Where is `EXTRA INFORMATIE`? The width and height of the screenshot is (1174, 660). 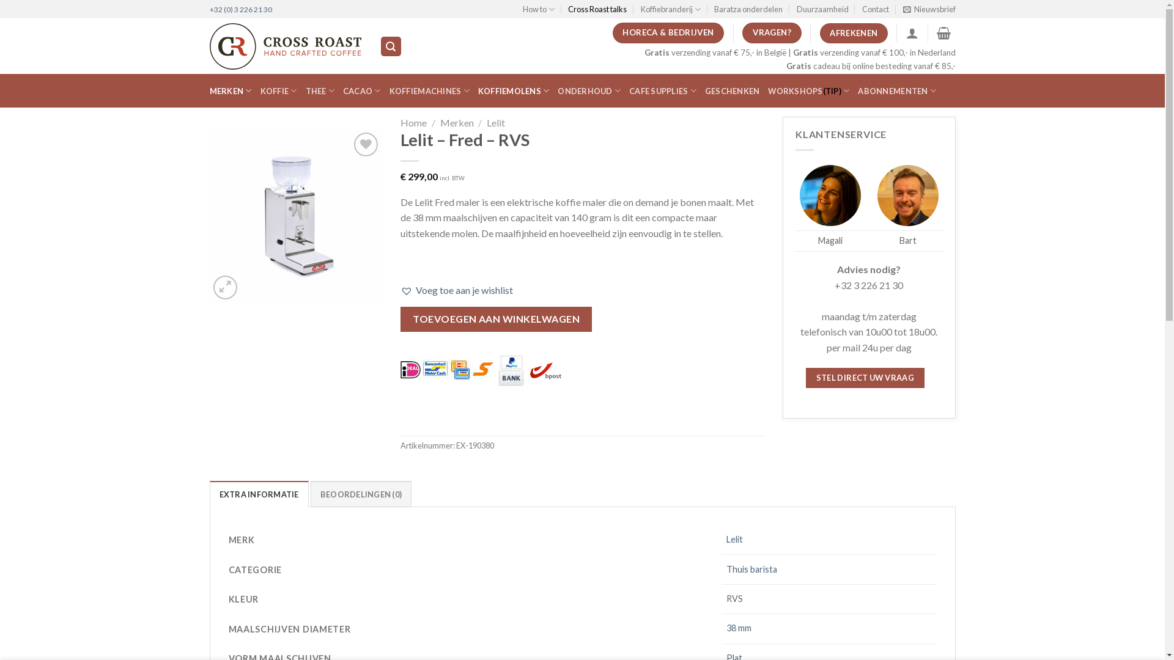
EXTRA INFORMATIE is located at coordinates (259, 494).